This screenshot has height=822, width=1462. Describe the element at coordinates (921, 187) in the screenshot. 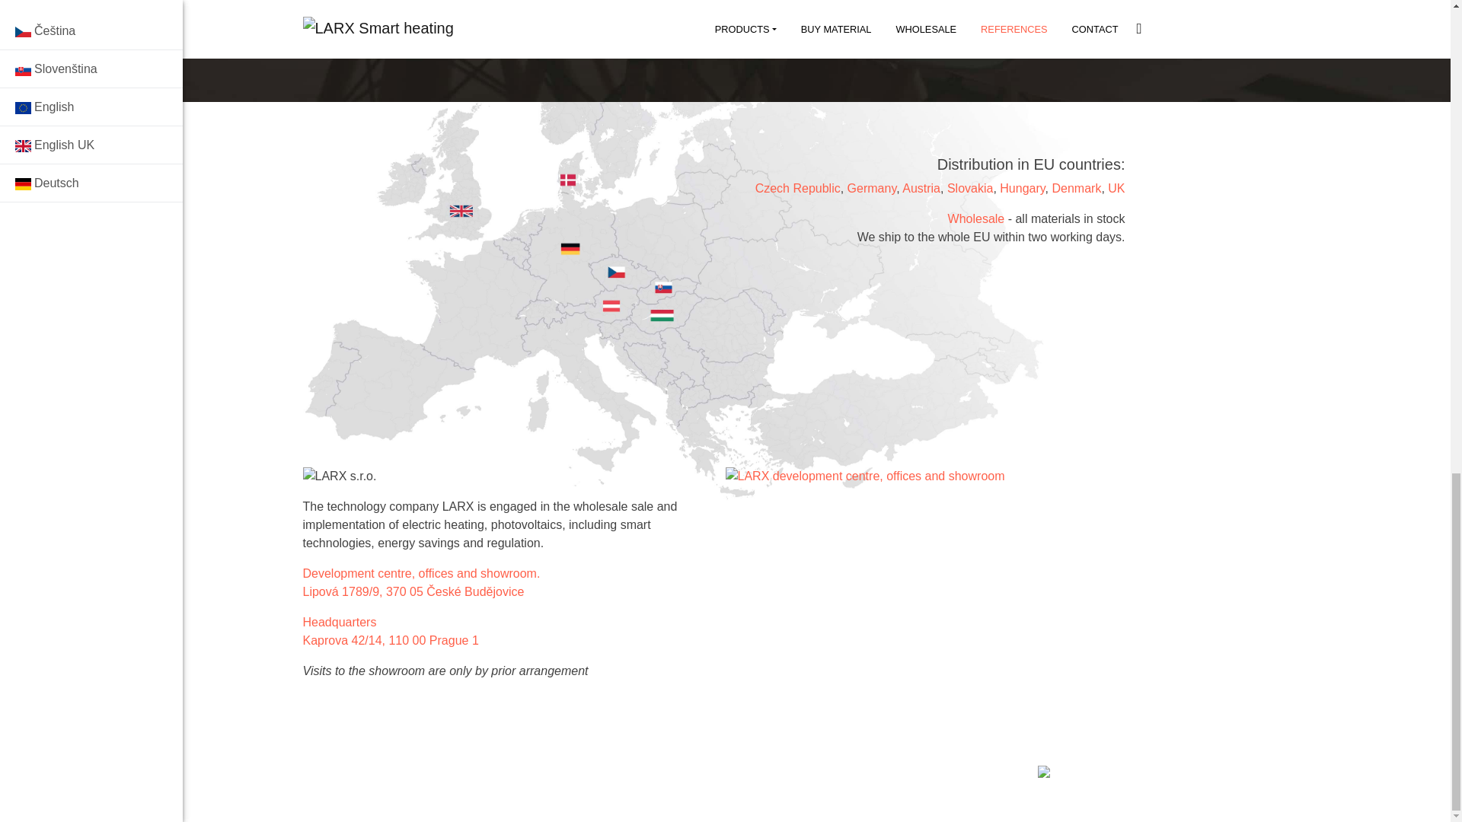

I see `Austria` at that location.